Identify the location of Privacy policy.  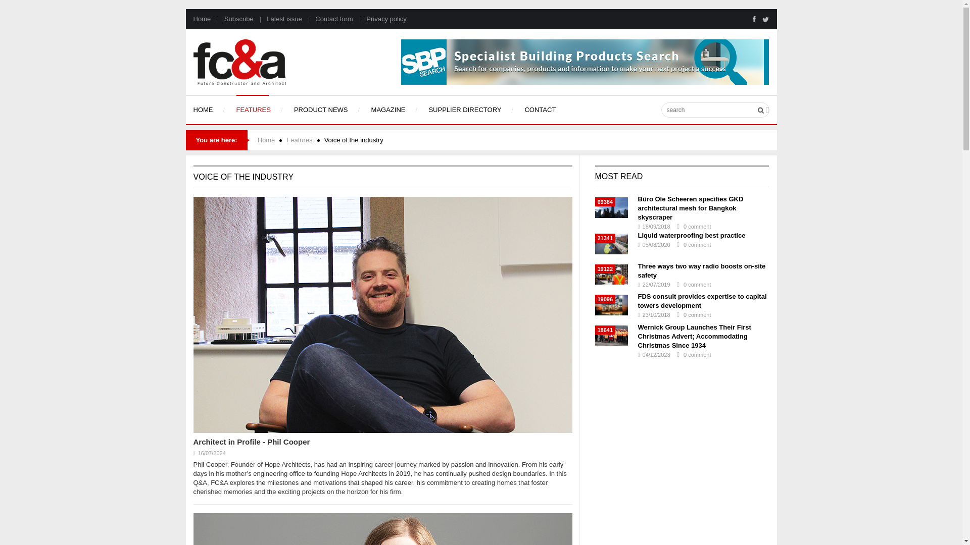
(380, 19).